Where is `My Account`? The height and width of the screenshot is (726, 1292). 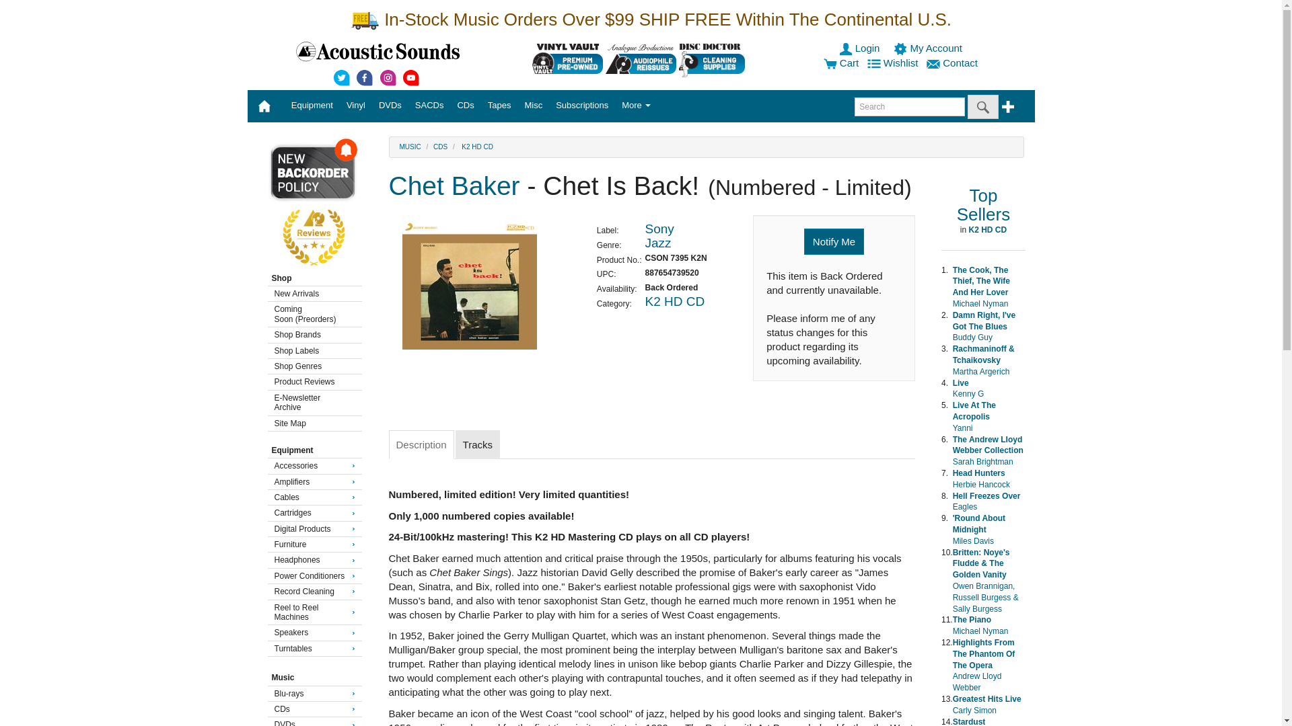
My Account is located at coordinates (929, 47).